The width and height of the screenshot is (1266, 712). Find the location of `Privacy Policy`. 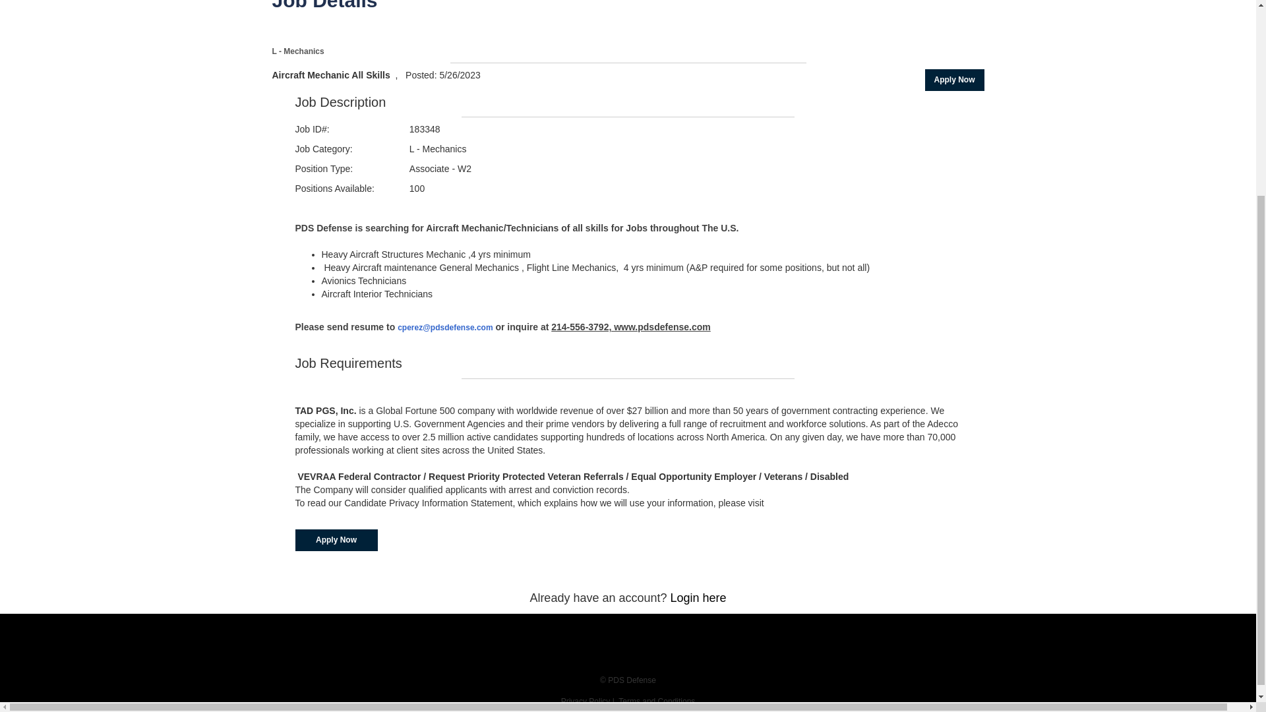

Privacy Policy is located at coordinates (586, 701).